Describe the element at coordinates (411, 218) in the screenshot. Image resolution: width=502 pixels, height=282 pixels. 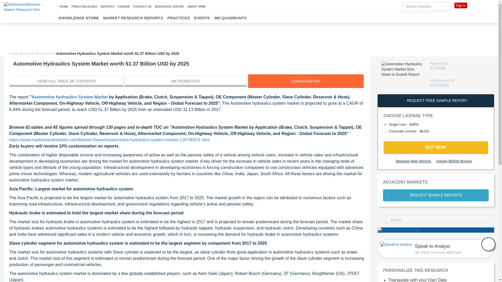
I see `share to twitter` at that location.